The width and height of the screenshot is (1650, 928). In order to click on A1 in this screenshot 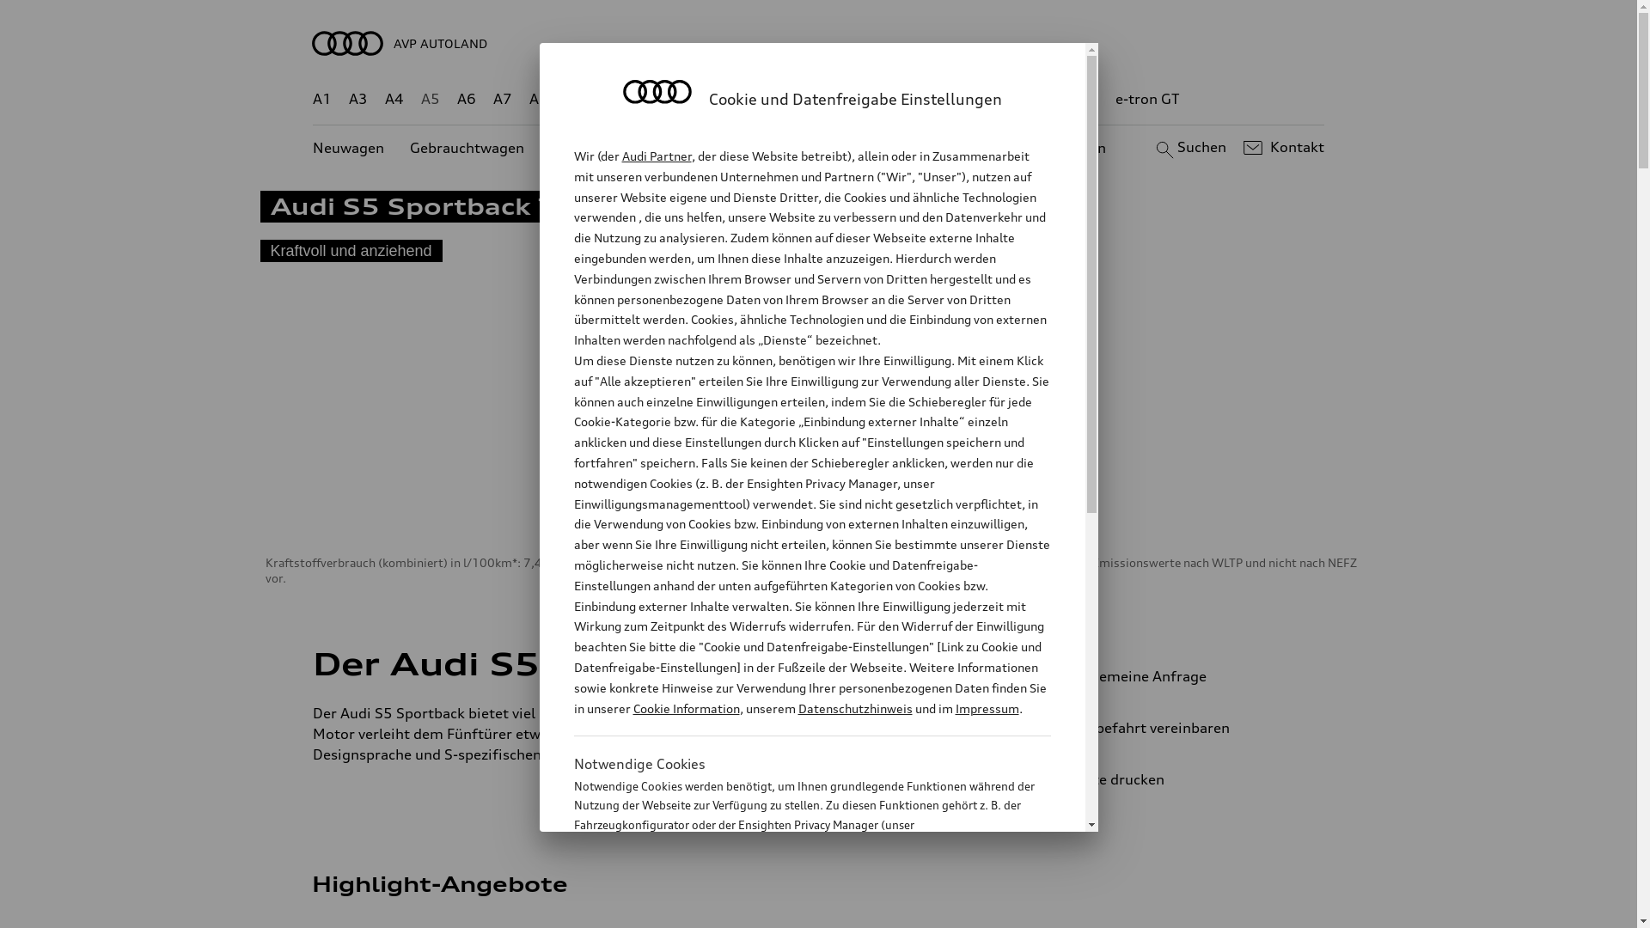, I will do `click(322, 100)`.